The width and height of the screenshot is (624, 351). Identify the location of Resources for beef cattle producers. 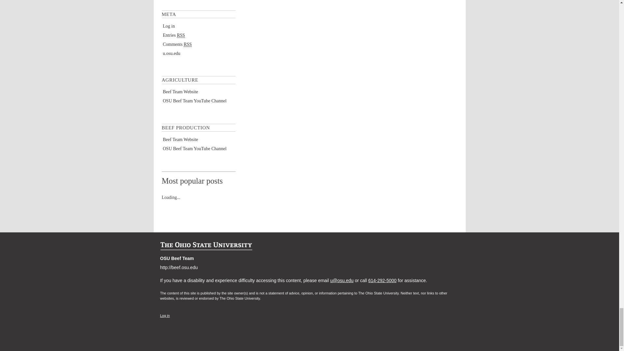
(181, 92).